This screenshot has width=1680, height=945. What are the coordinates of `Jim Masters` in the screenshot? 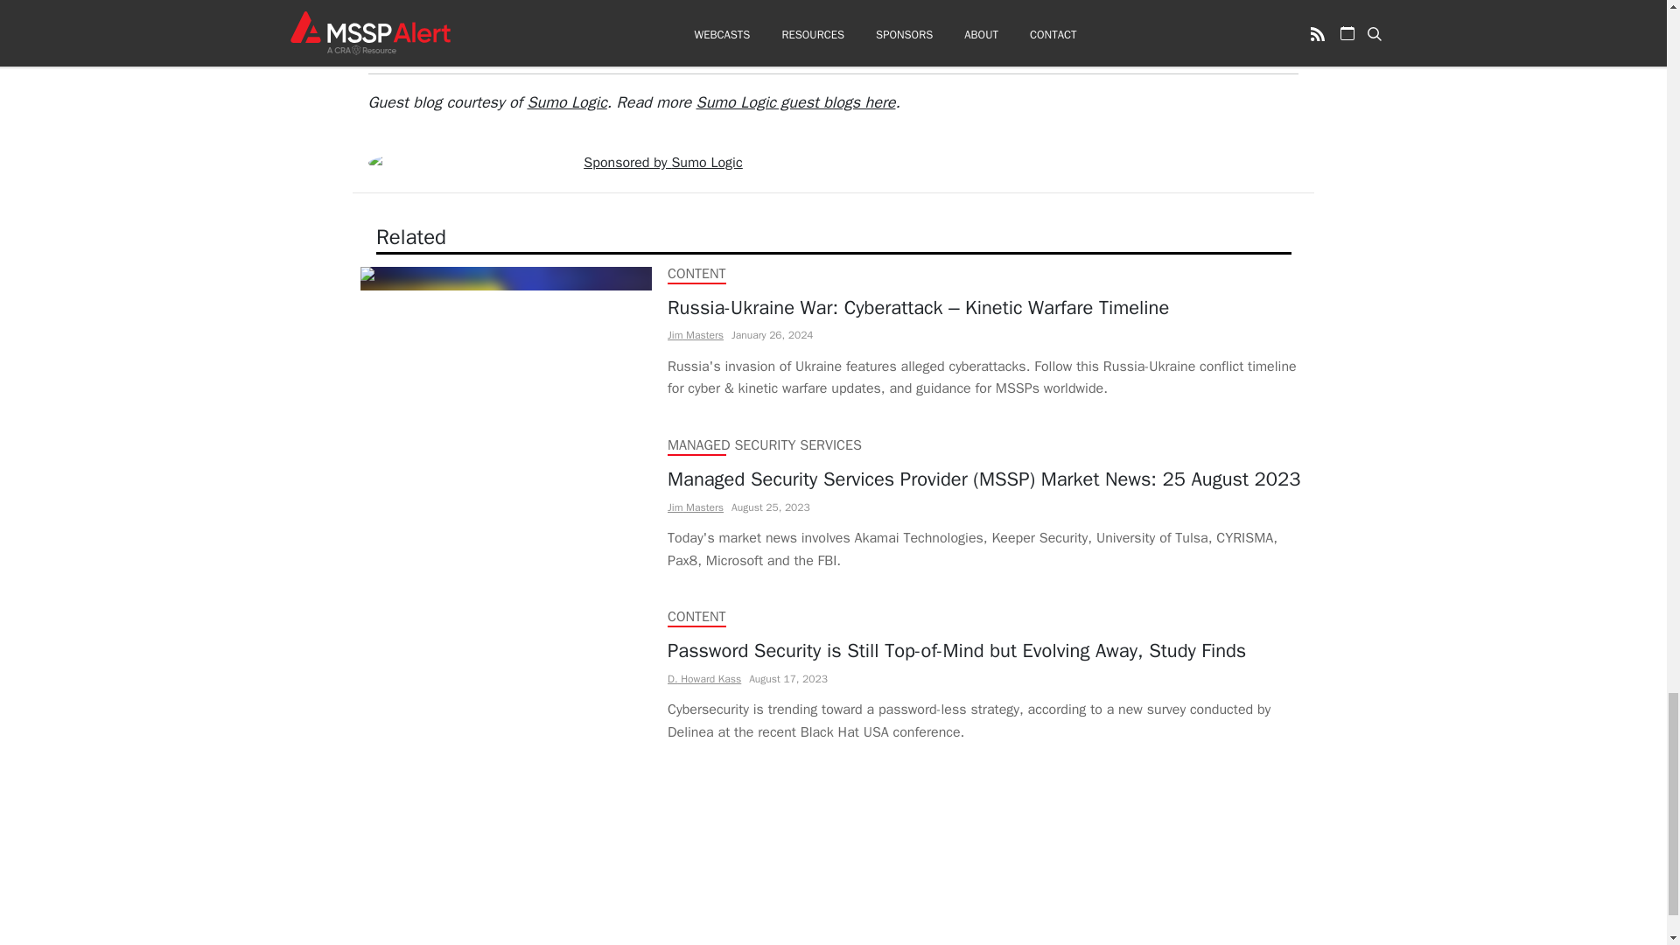 It's located at (695, 334).